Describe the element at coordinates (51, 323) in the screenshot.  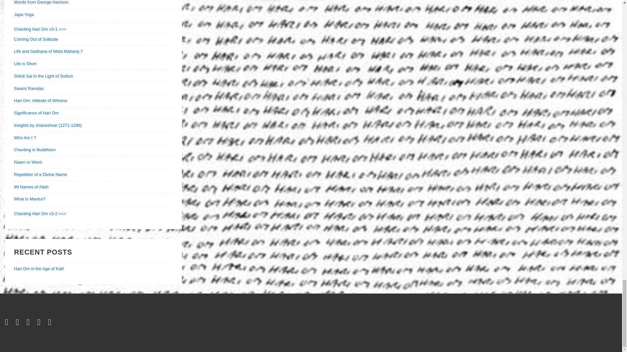
I see `pinterest` at that location.